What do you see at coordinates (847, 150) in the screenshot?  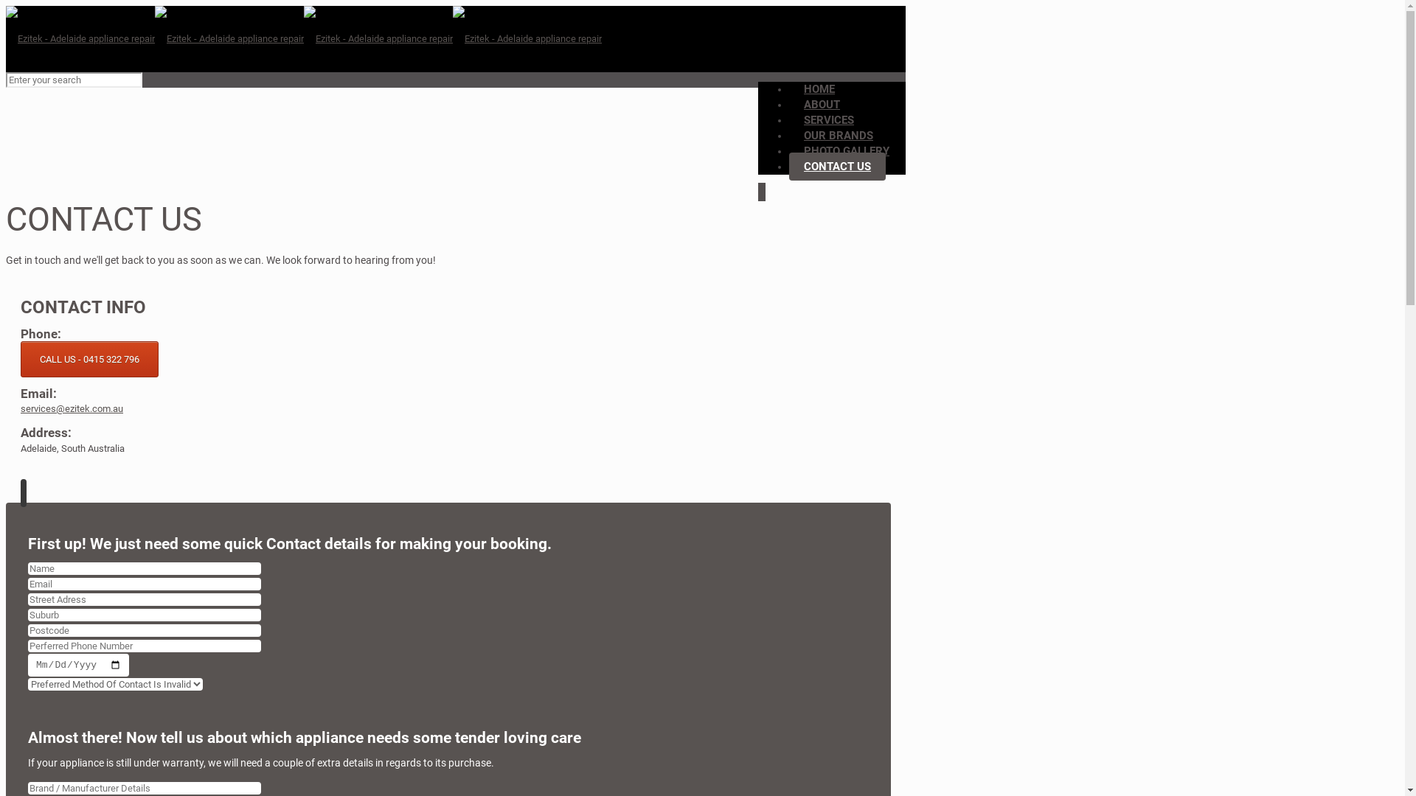 I see `PHOTO GALLERY` at bounding box center [847, 150].